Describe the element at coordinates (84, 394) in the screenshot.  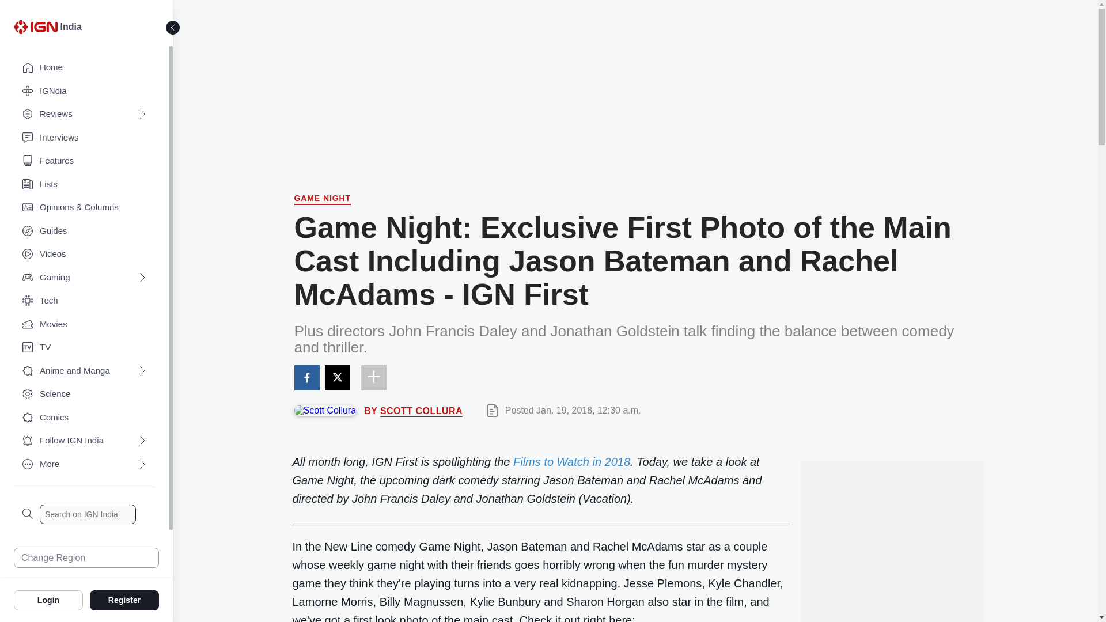
I see `Science` at that location.